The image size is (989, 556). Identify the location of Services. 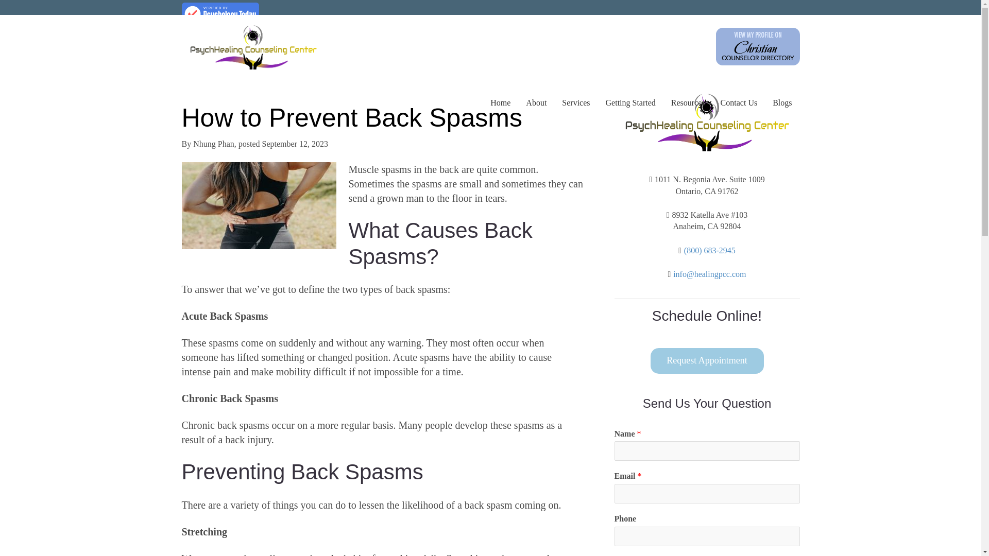
(575, 102).